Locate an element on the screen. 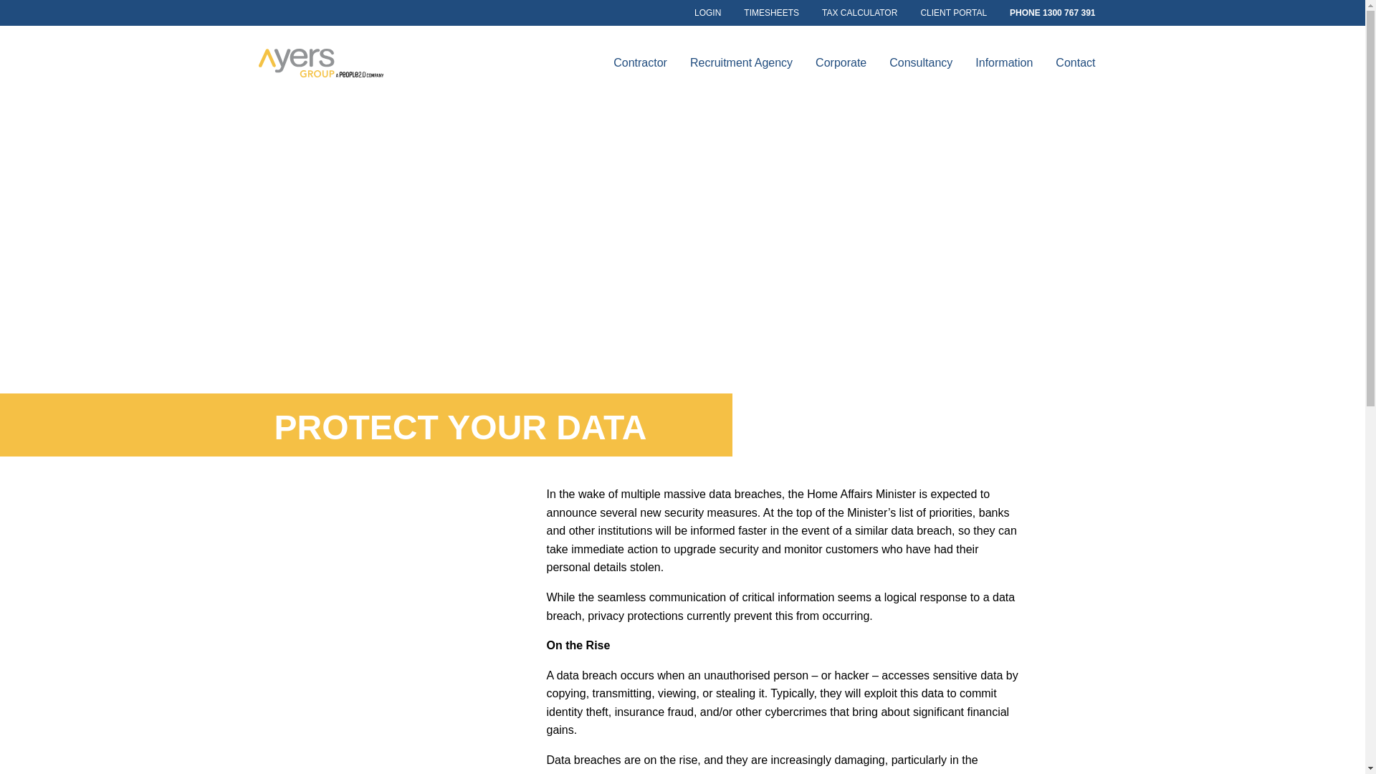  TIMESHEETS is located at coordinates (771, 13).